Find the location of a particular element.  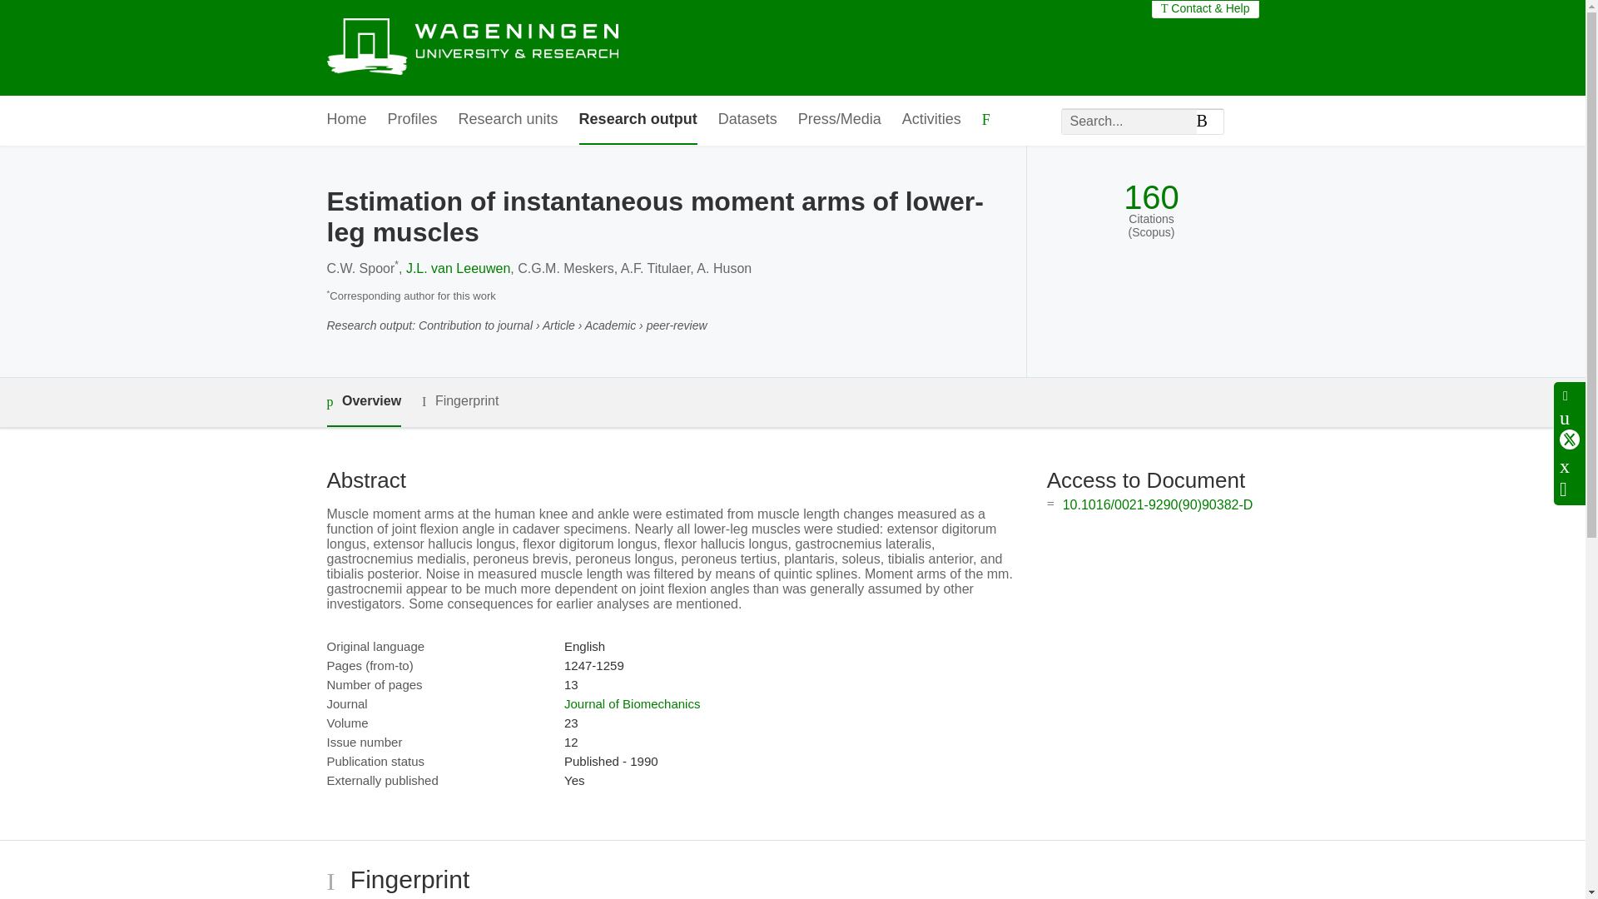

Fingerprint is located at coordinates (459, 449).